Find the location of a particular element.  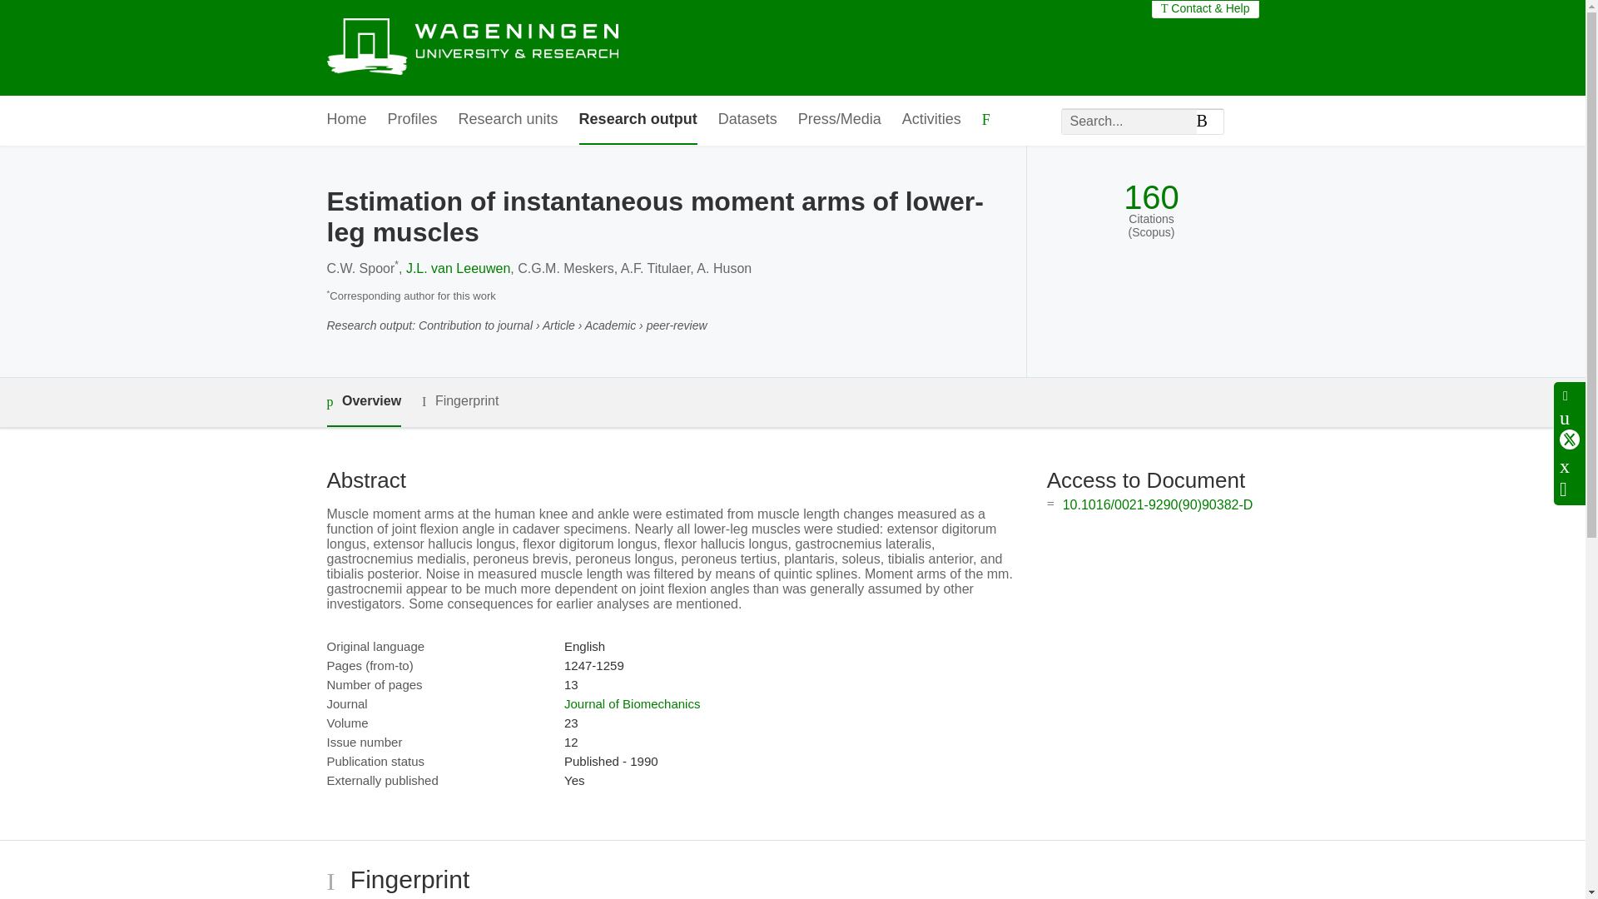

Fingerprint is located at coordinates (459, 449).